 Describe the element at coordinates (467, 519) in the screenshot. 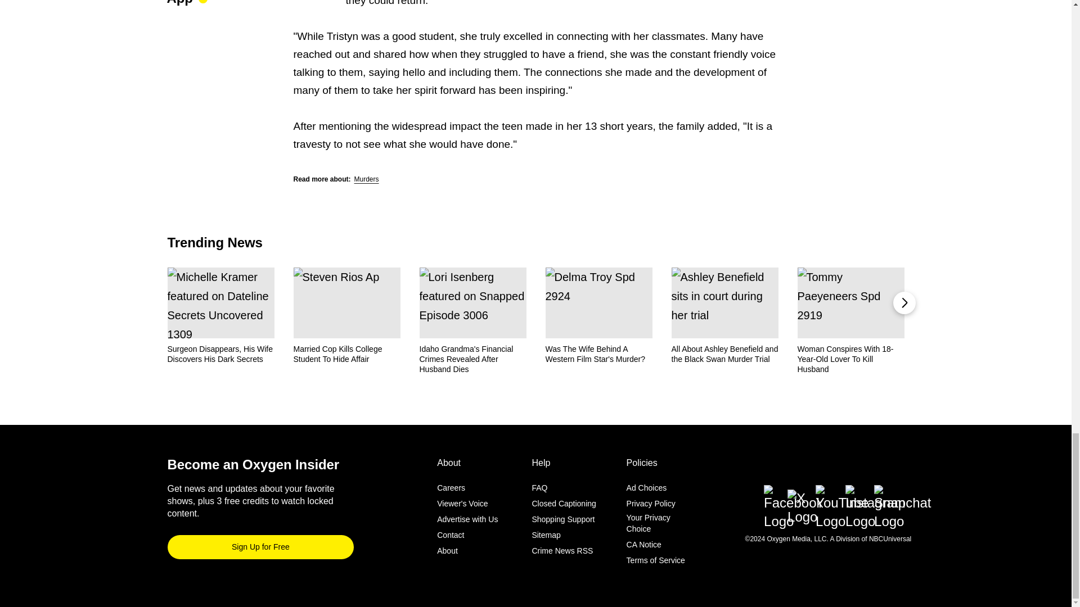

I see `Advertise with Us` at that location.